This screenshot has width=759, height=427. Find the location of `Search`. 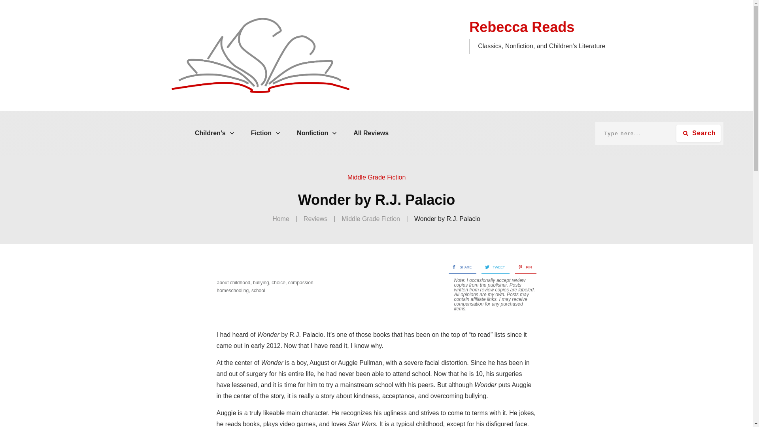

Search is located at coordinates (698, 133).